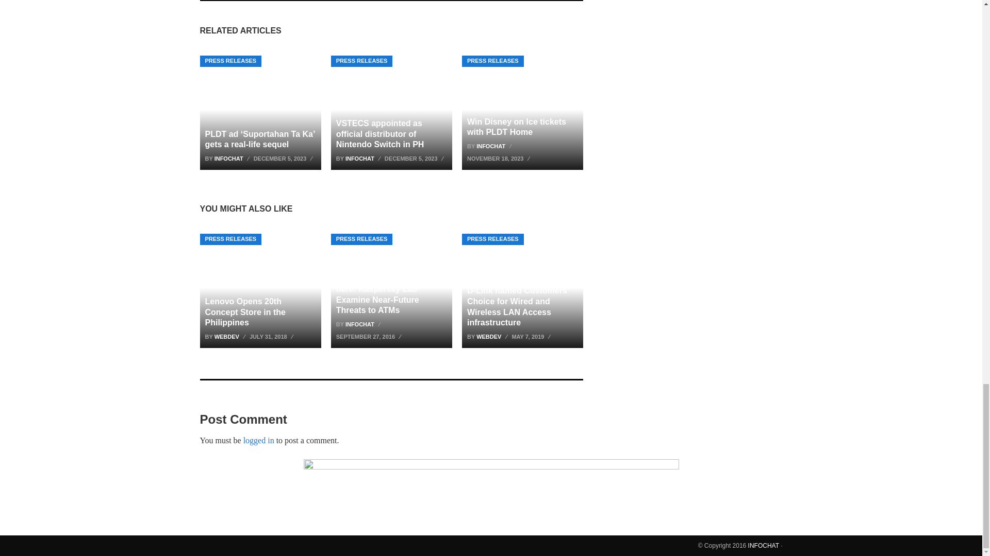 This screenshot has width=990, height=556. Describe the element at coordinates (272, 337) in the screenshot. I see `Tuesday, July 31, 2018, 1:29 pm` at that location.